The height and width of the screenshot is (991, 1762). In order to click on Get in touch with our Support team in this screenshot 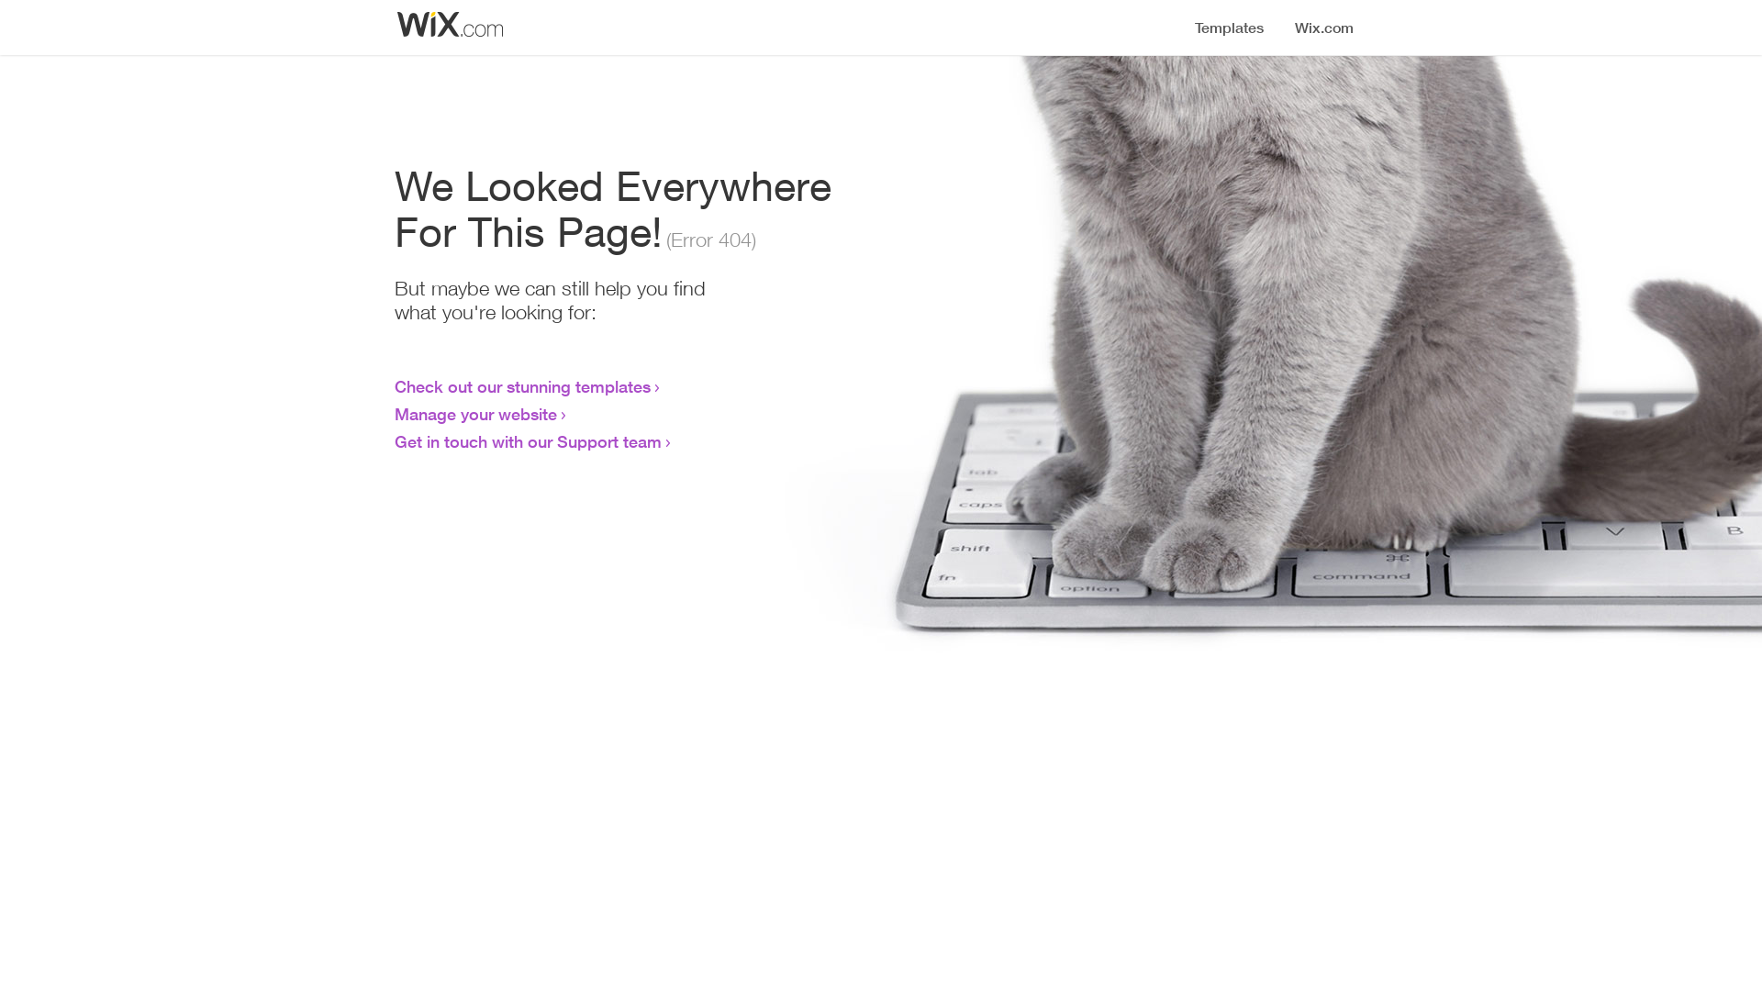, I will do `click(529, 441)`.